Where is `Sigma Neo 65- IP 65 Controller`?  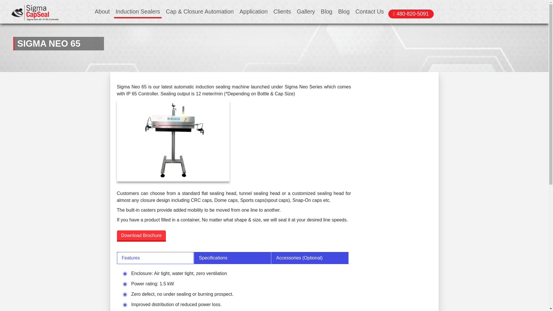
Sigma Neo 65- IP 65 Controller is located at coordinates (30, 12).